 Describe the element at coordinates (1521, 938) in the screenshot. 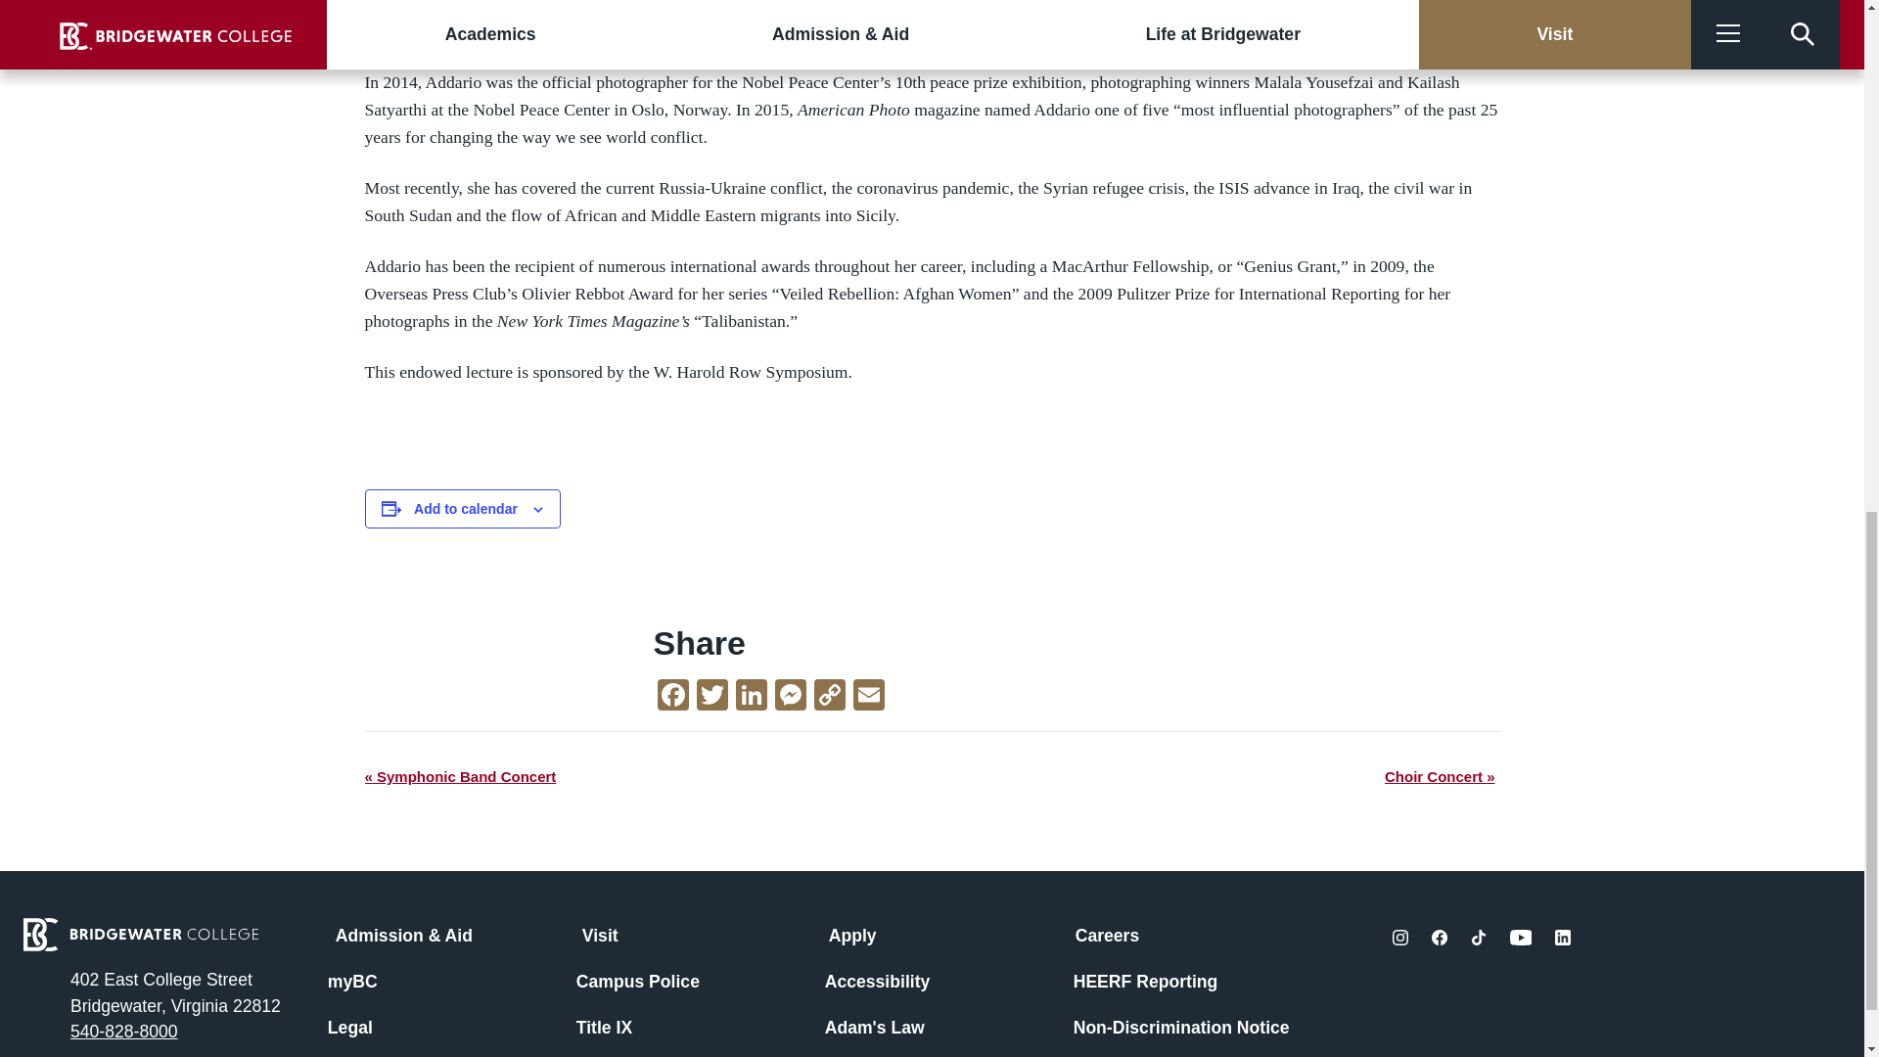

I see `social-youtube` at that location.